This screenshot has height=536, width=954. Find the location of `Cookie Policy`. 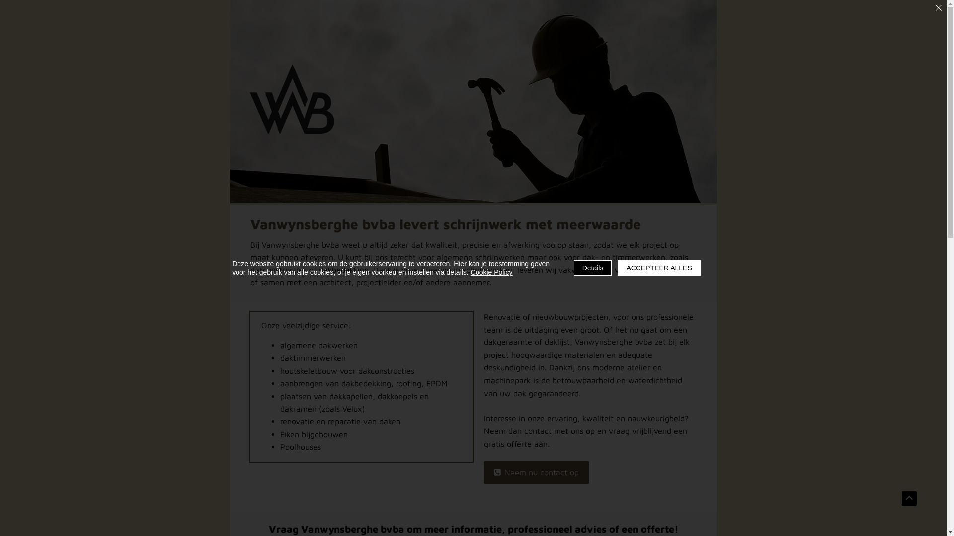

Cookie Policy is located at coordinates (492, 272).